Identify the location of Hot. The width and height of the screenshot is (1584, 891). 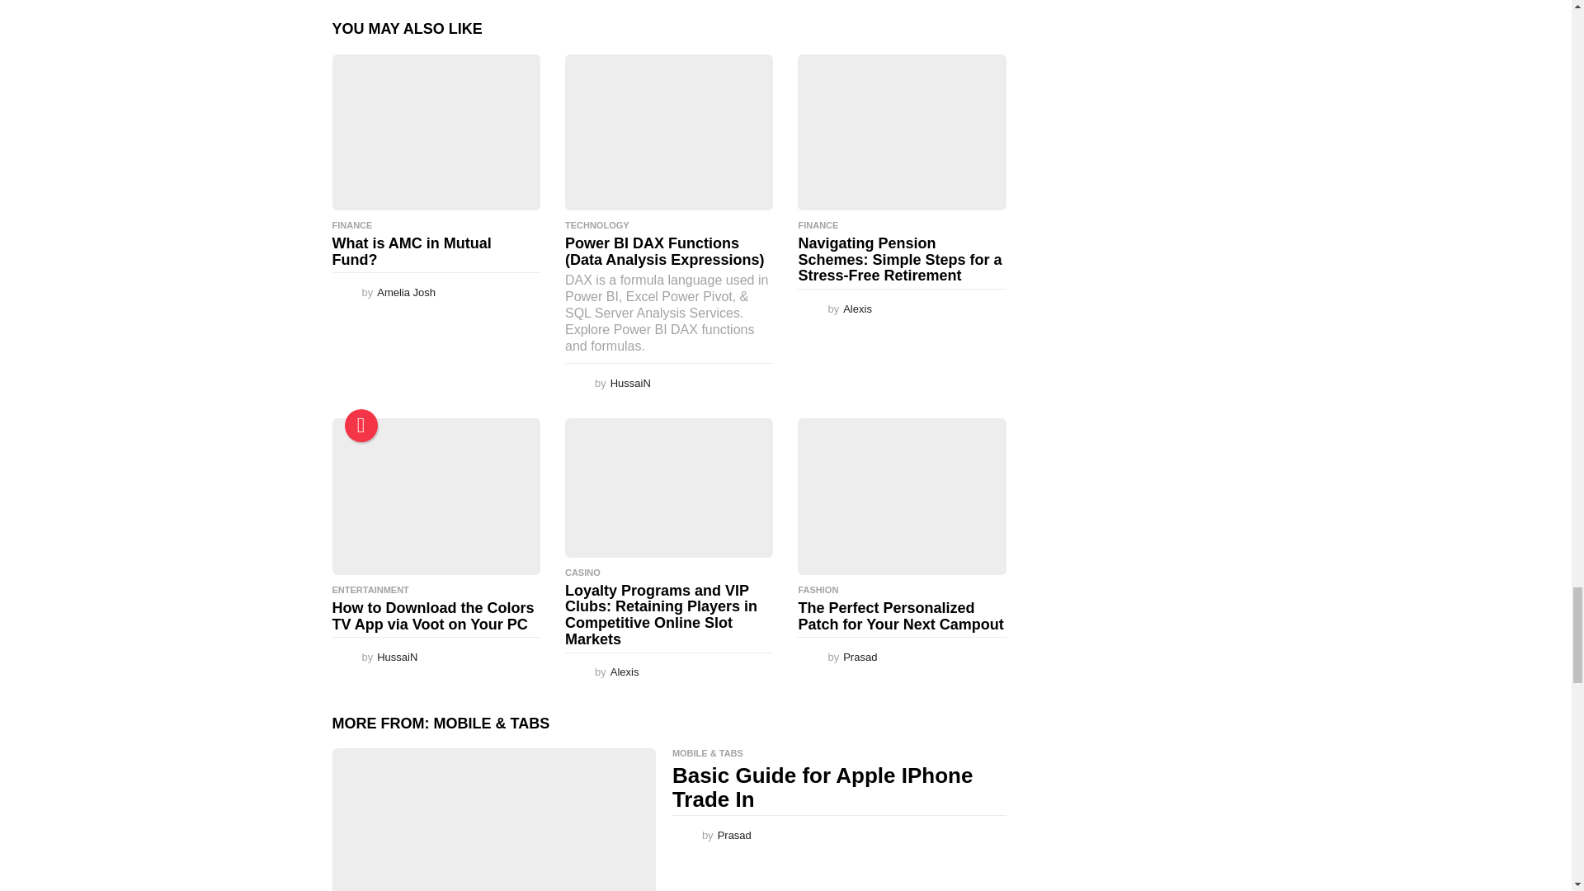
(361, 425).